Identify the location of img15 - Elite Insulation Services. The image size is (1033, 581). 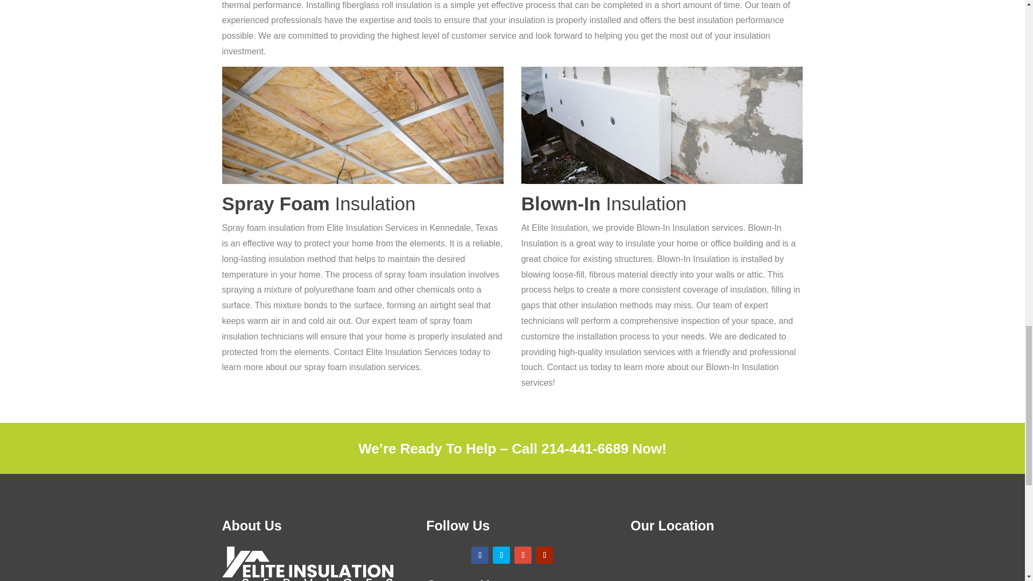
(662, 125).